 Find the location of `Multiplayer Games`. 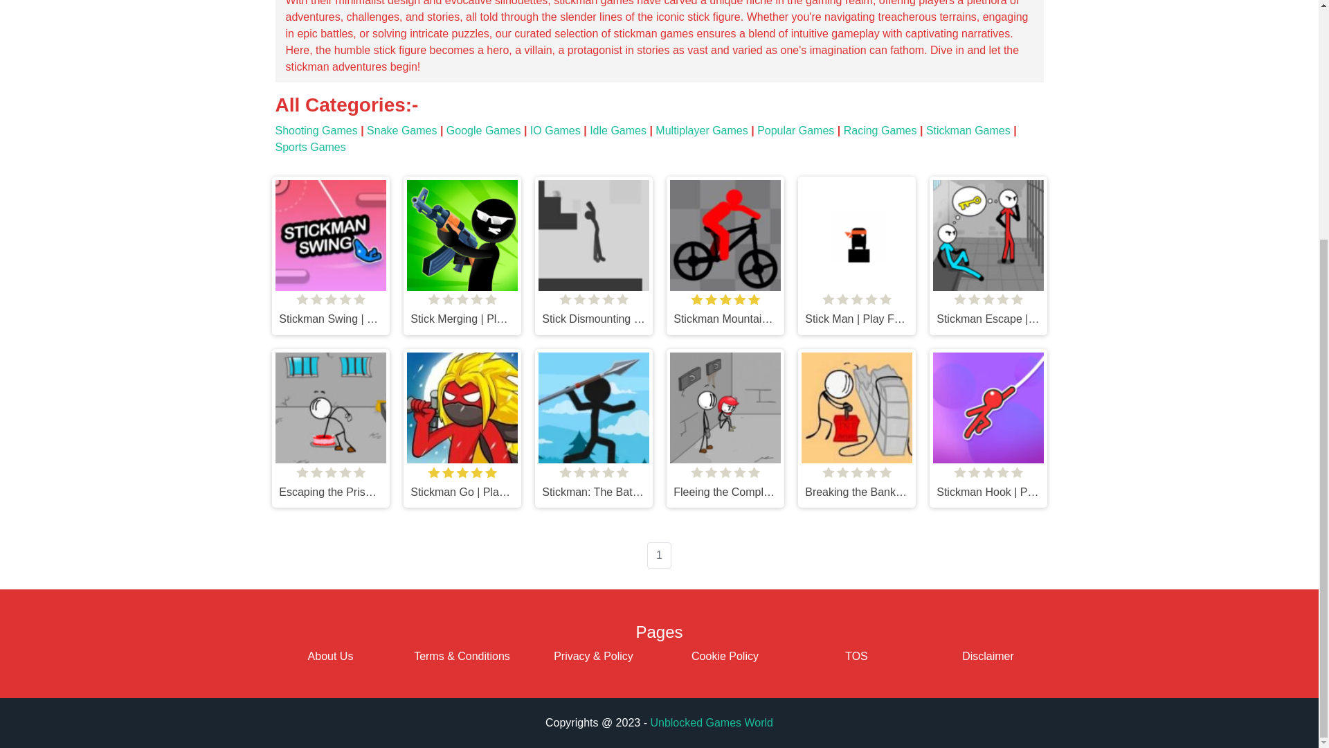

Multiplayer Games is located at coordinates (700, 130).